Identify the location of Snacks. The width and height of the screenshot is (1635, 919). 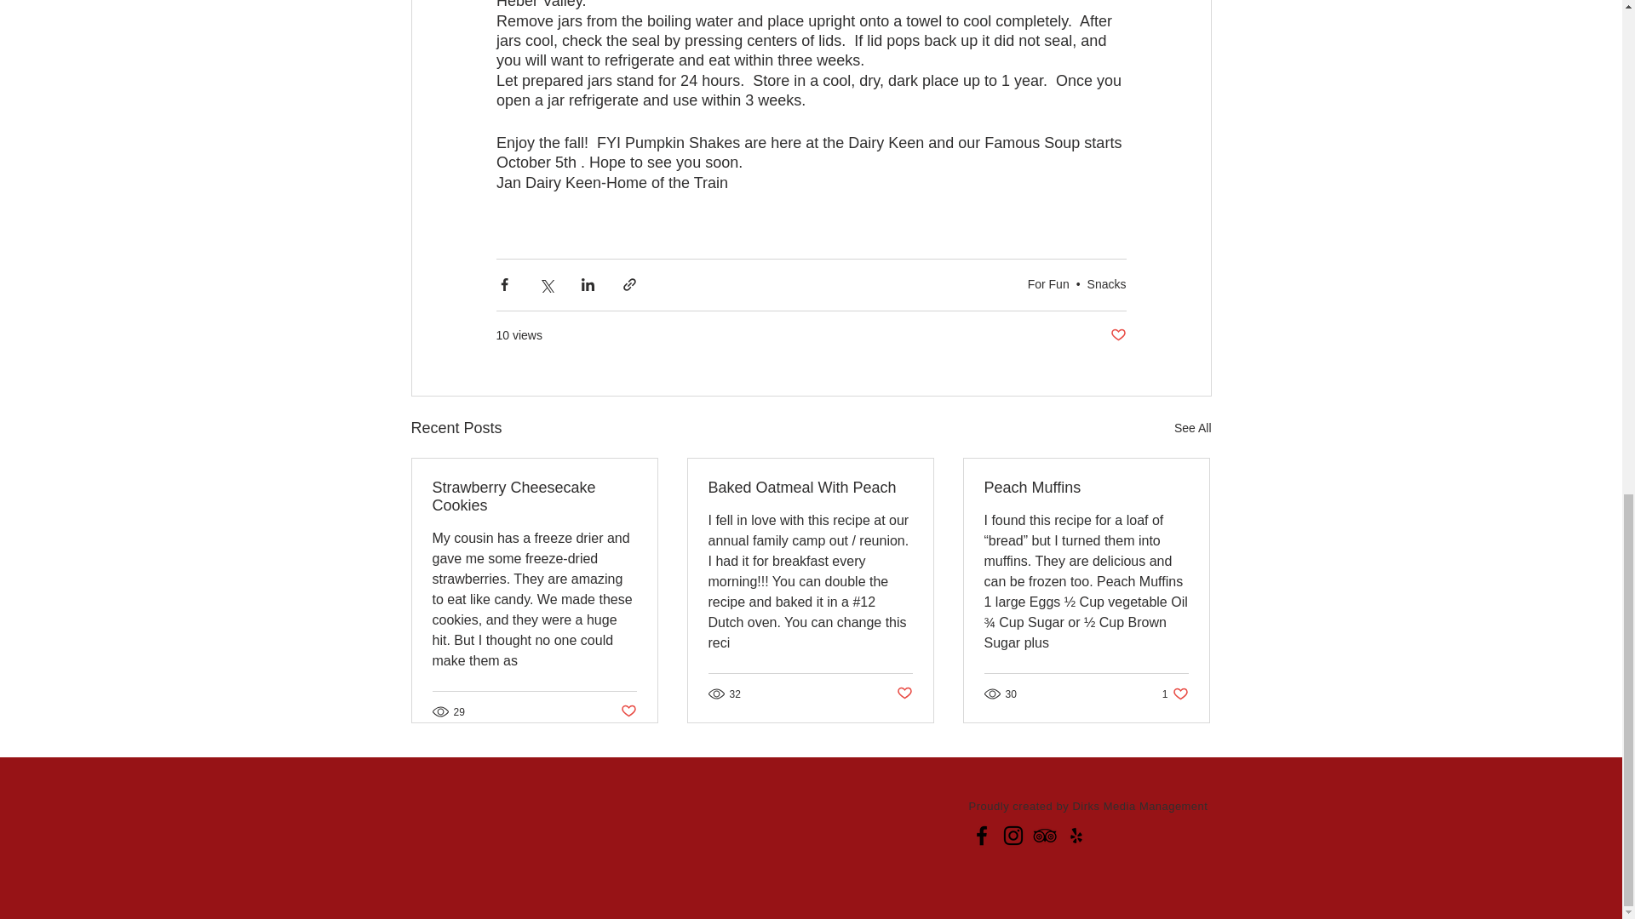
(1106, 284).